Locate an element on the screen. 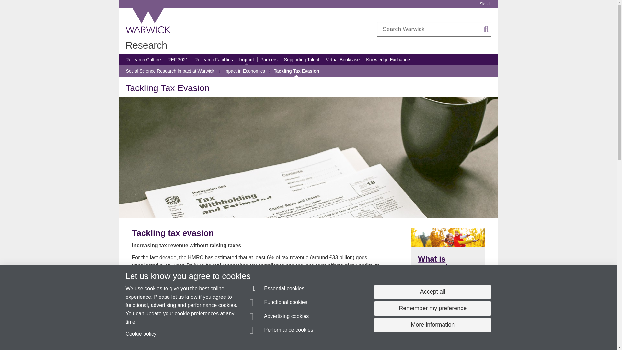 This screenshot has height=350, width=622. Partners is located at coordinates (269, 60).